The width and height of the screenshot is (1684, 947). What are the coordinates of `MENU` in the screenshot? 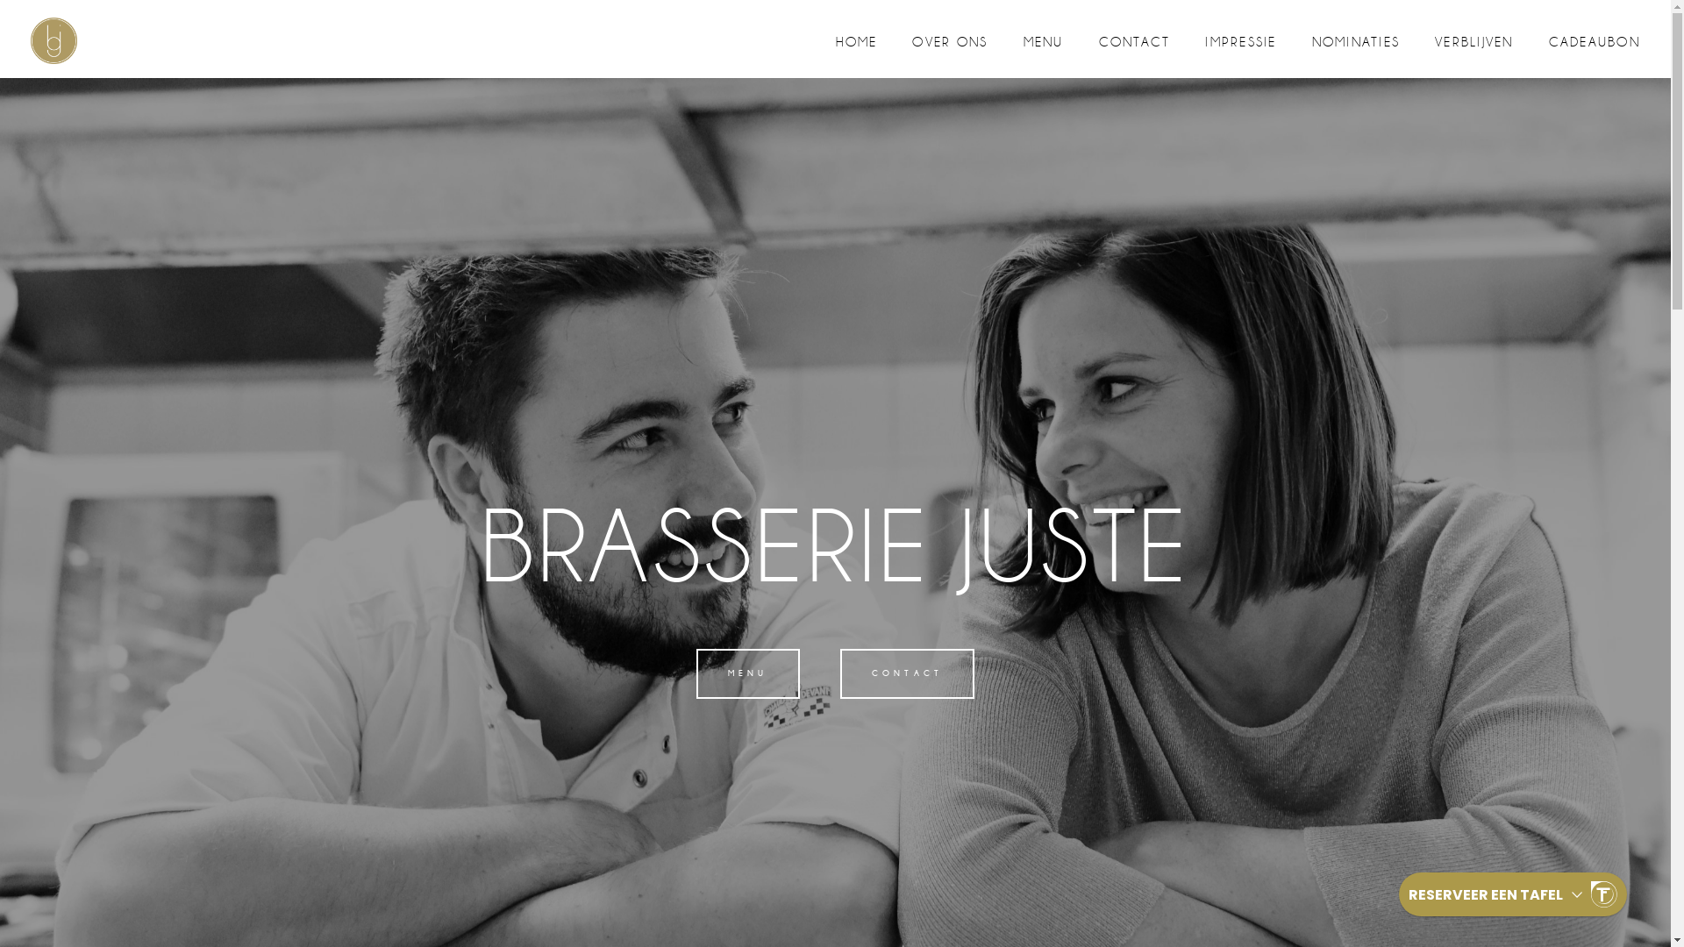 It's located at (748, 673).